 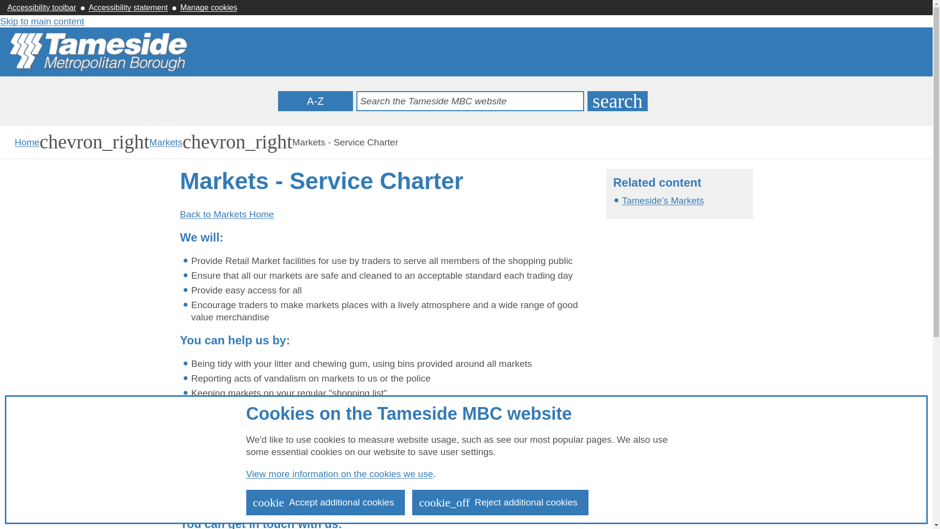 I want to click on Skip to main content, so click(x=42, y=22).